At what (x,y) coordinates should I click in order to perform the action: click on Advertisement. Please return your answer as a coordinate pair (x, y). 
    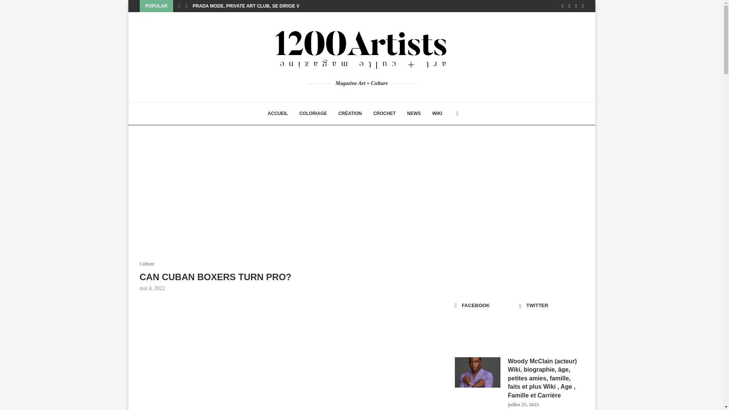
    Looking at the image, I should click on (288, 204).